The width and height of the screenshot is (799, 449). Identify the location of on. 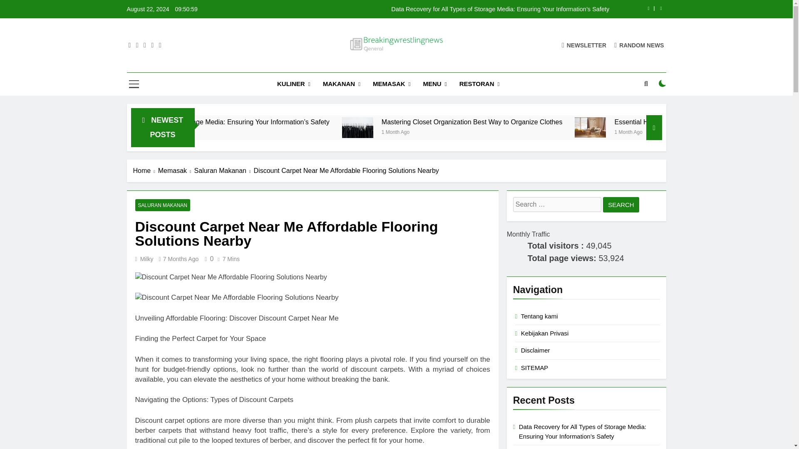
(663, 83).